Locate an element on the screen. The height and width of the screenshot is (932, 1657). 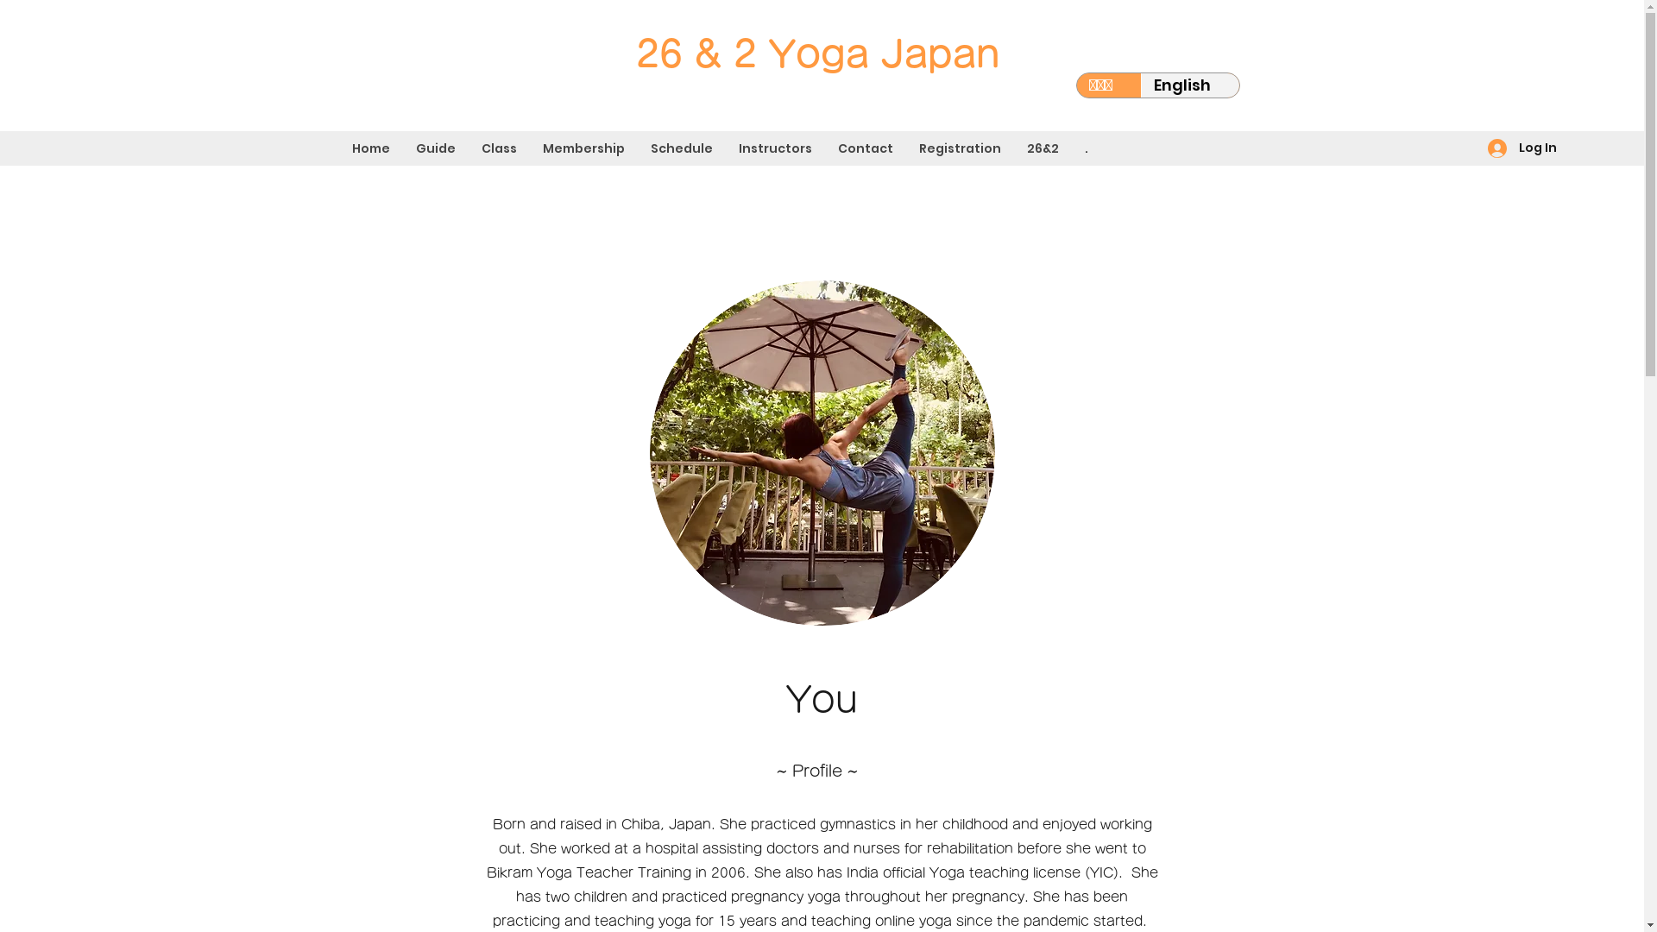
Class is located at coordinates (499, 148).